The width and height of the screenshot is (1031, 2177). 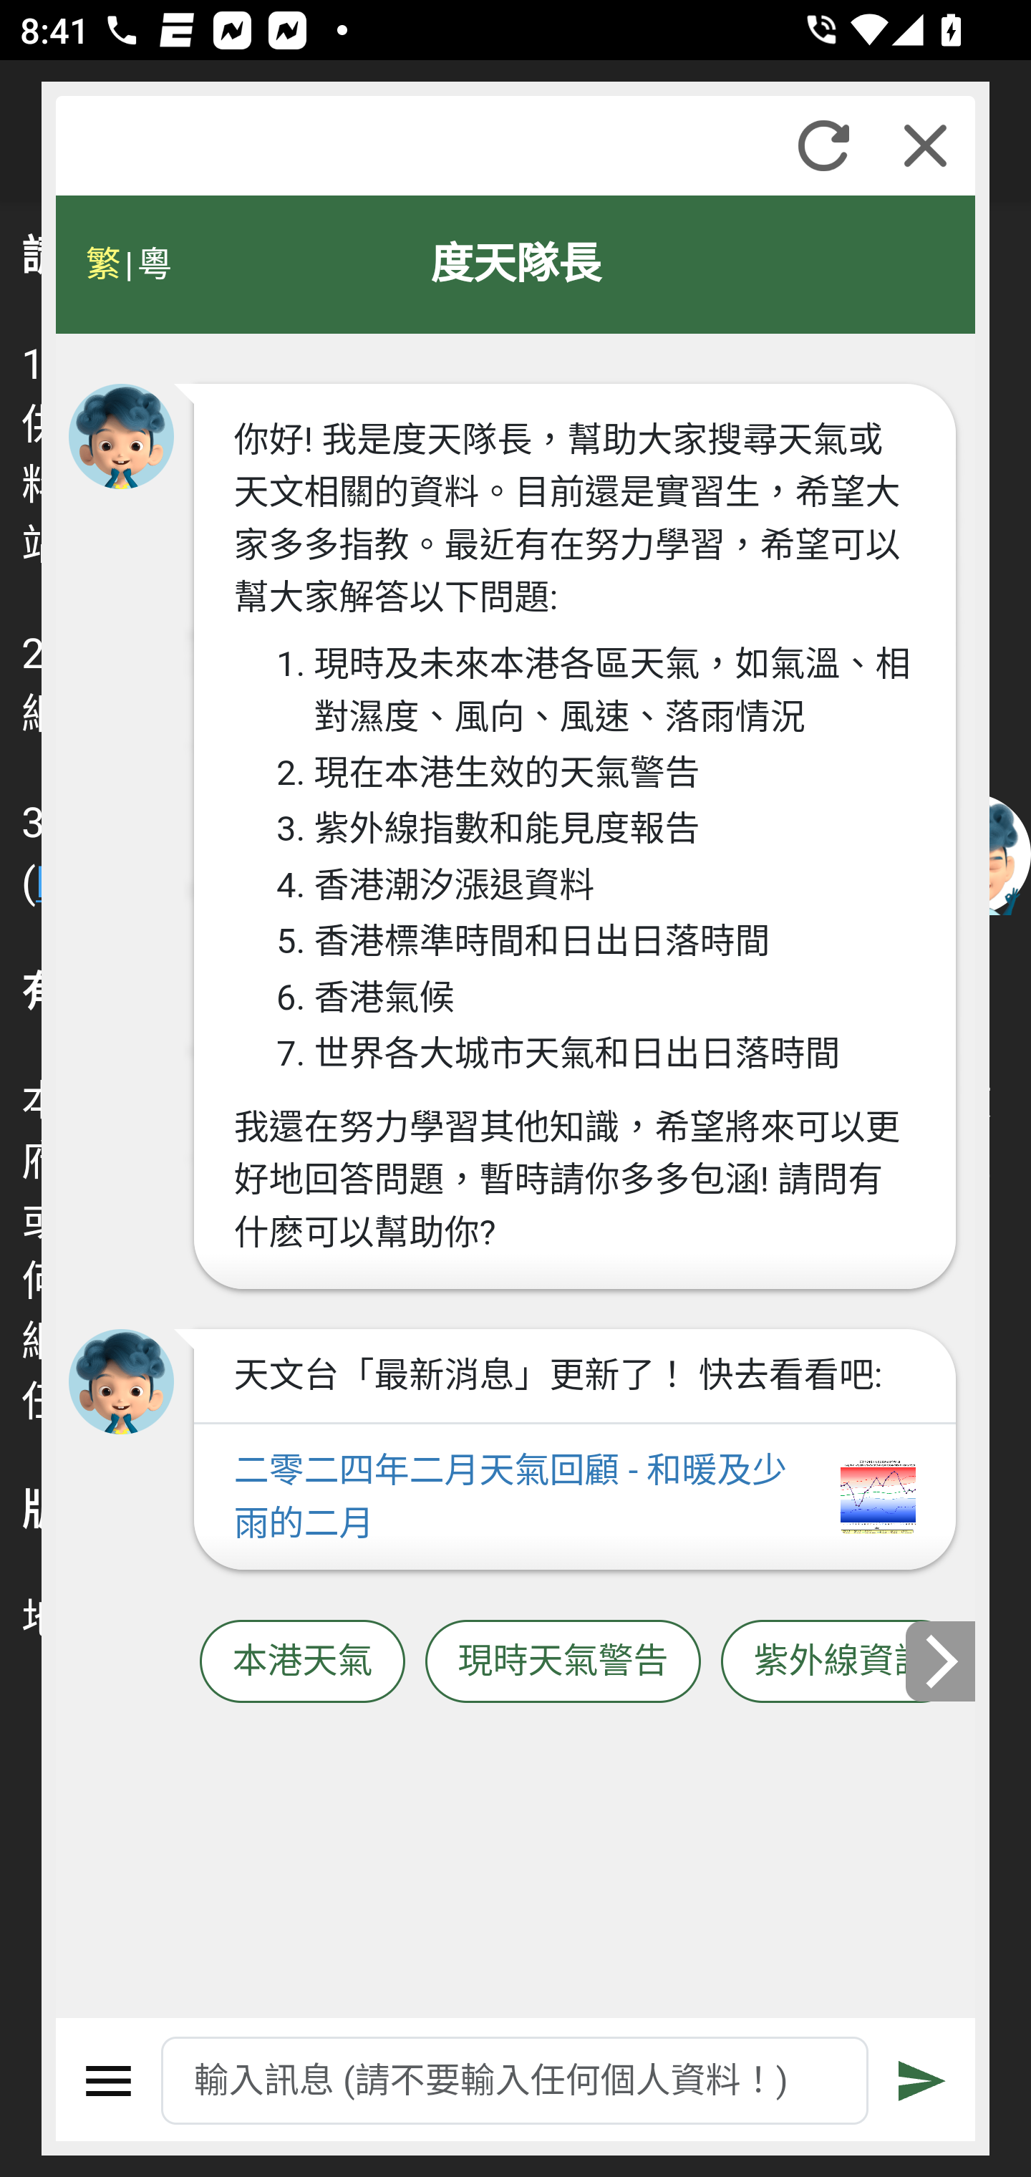 What do you see at coordinates (302, 1661) in the screenshot?
I see `本港天氣` at bounding box center [302, 1661].